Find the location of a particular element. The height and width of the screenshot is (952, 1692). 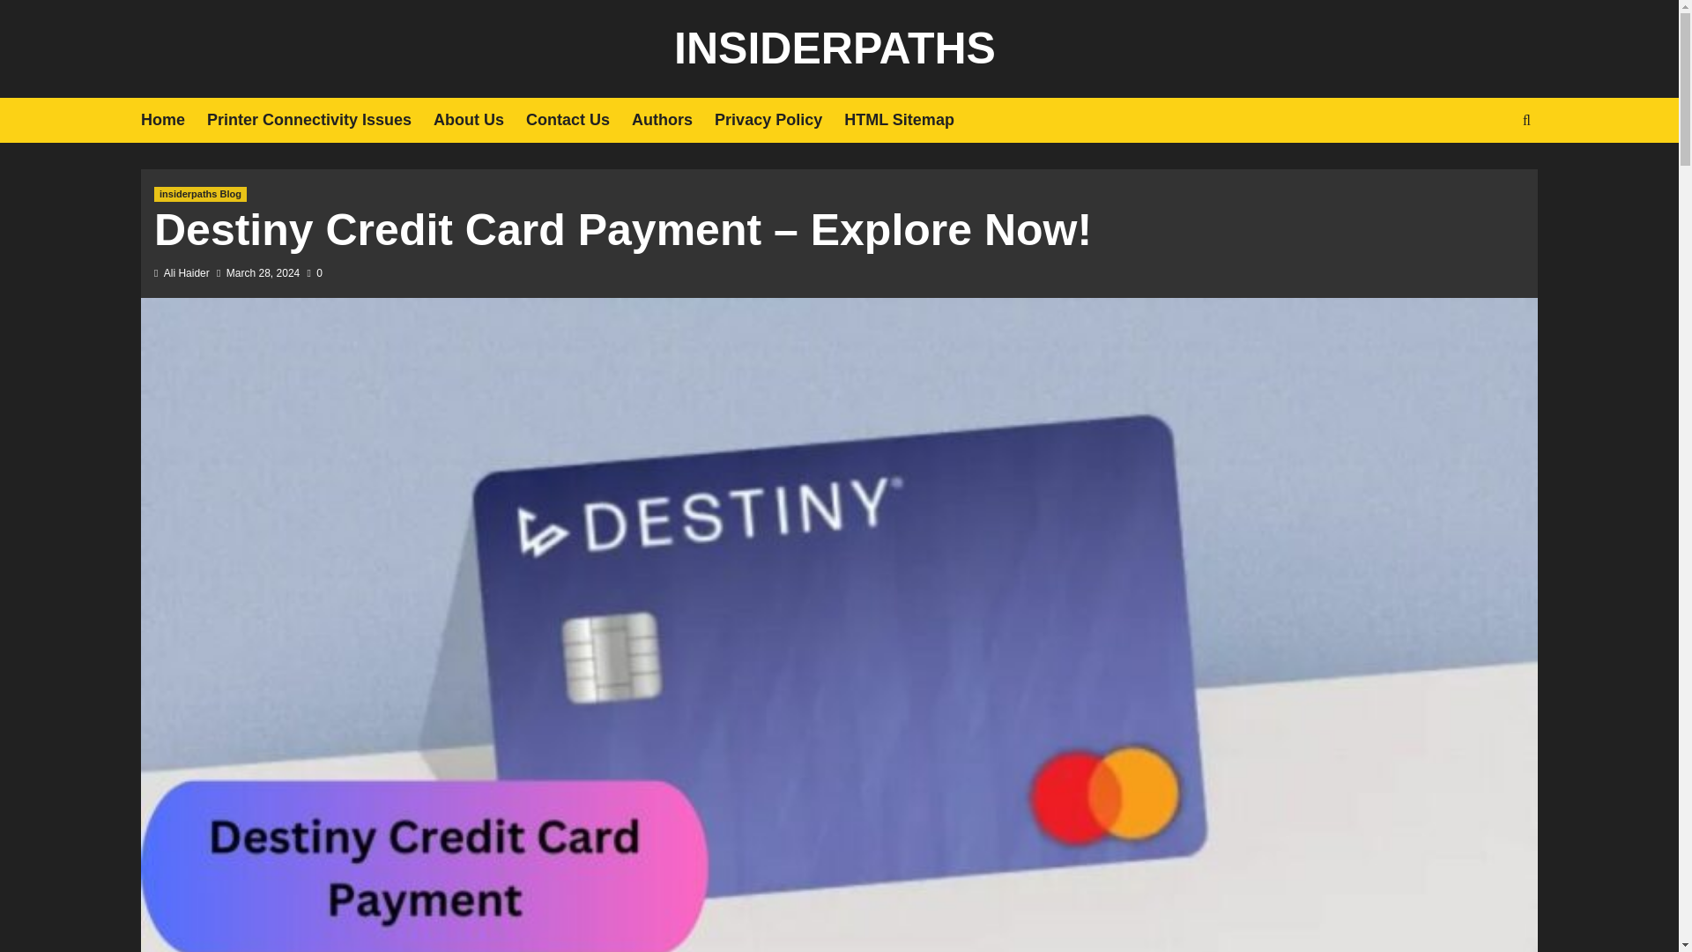

Home is located at coordinates (173, 120).